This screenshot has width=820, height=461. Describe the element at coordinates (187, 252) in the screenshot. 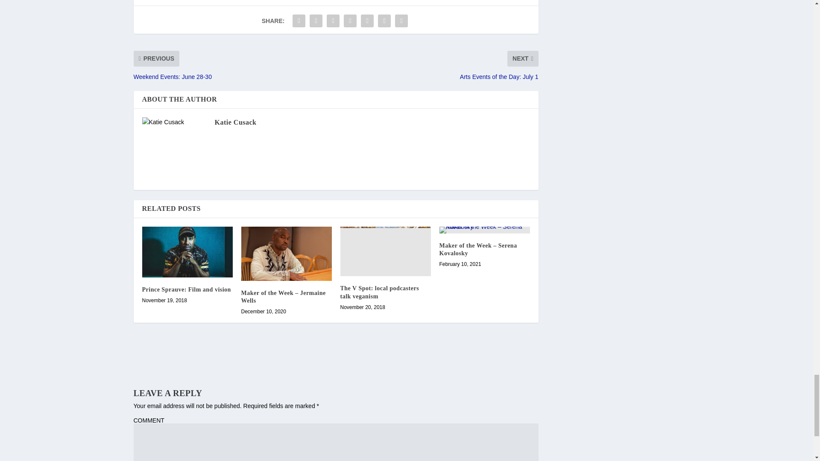

I see `Prince Sprauve: Film and vision` at that location.